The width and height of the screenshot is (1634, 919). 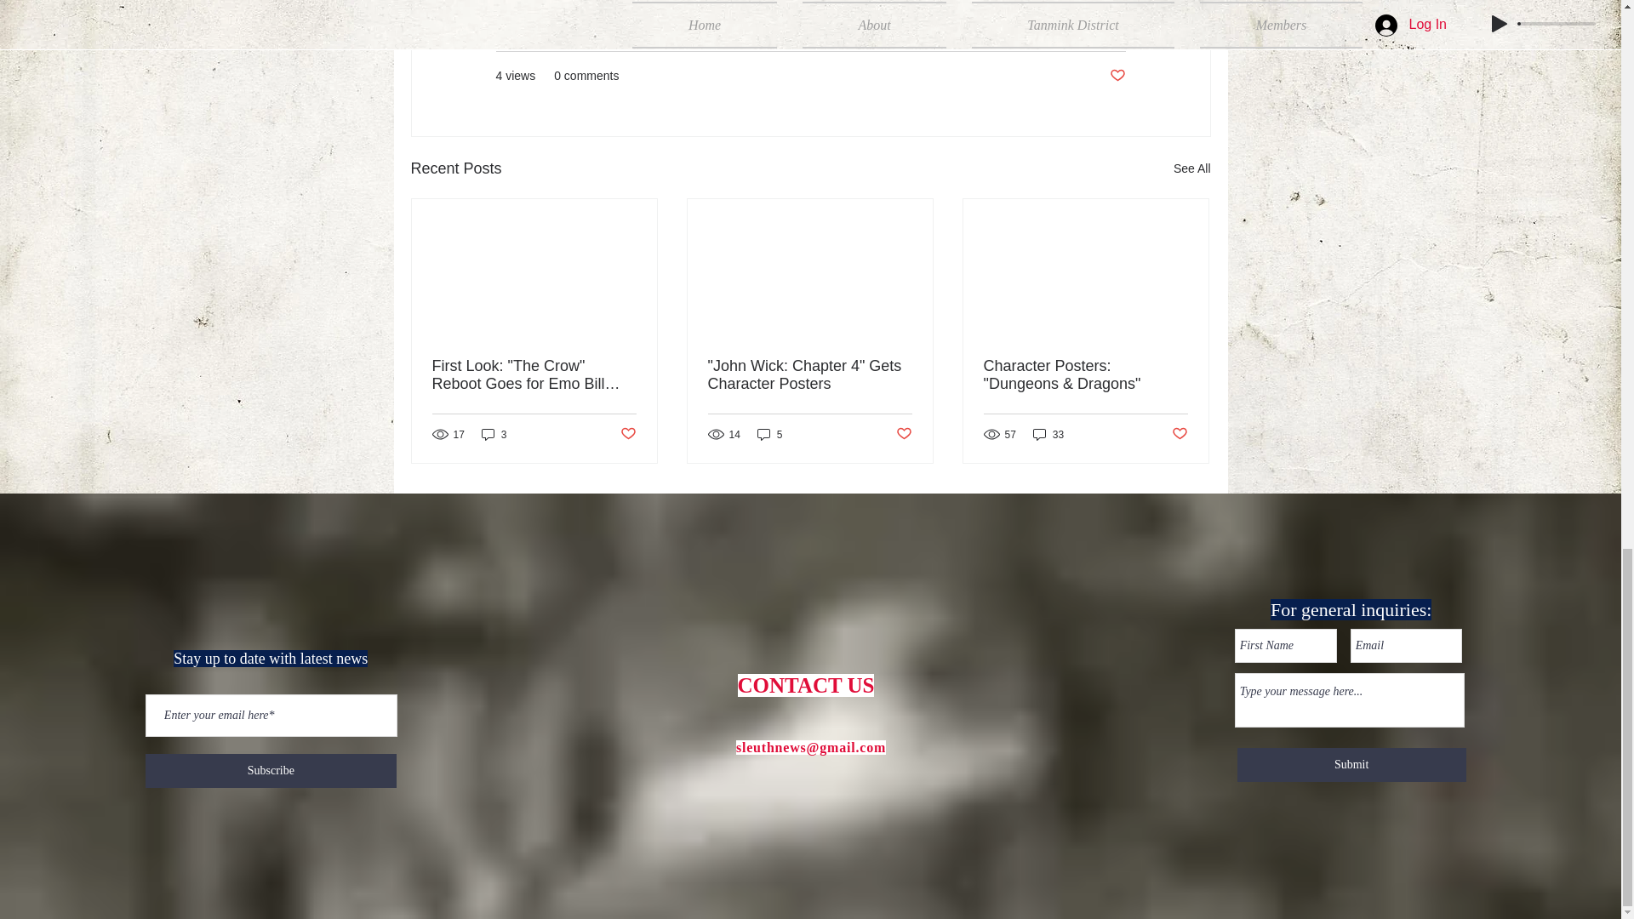 What do you see at coordinates (1117, 76) in the screenshot?
I see `Post not marked as liked` at bounding box center [1117, 76].